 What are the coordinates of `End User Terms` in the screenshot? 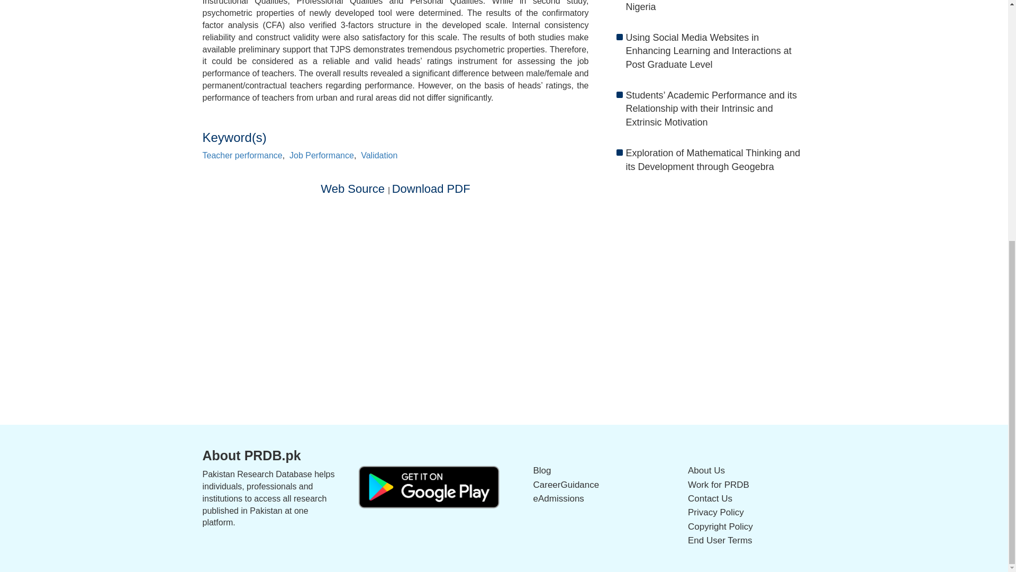 It's located at (720, 540).